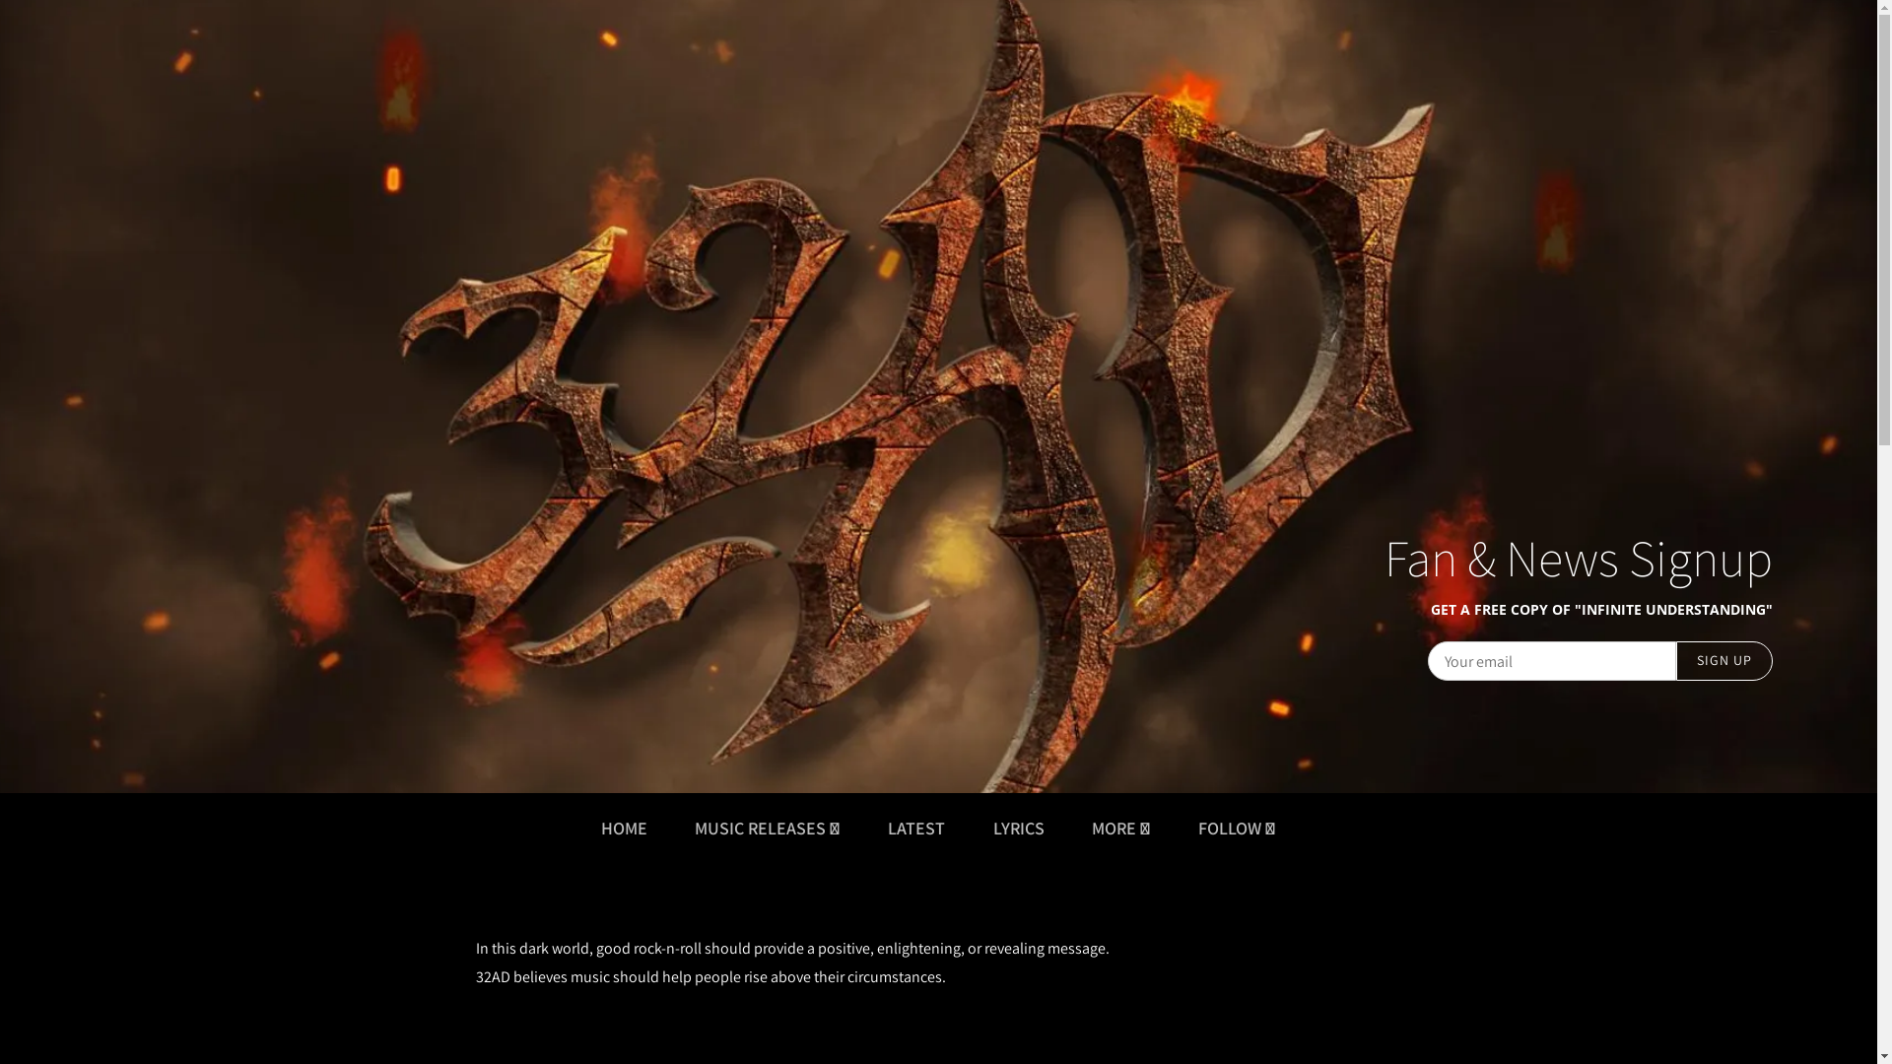 The width and height of the screenshot is (1892, 1064). I want to click on MORE, so click(1121, 828).